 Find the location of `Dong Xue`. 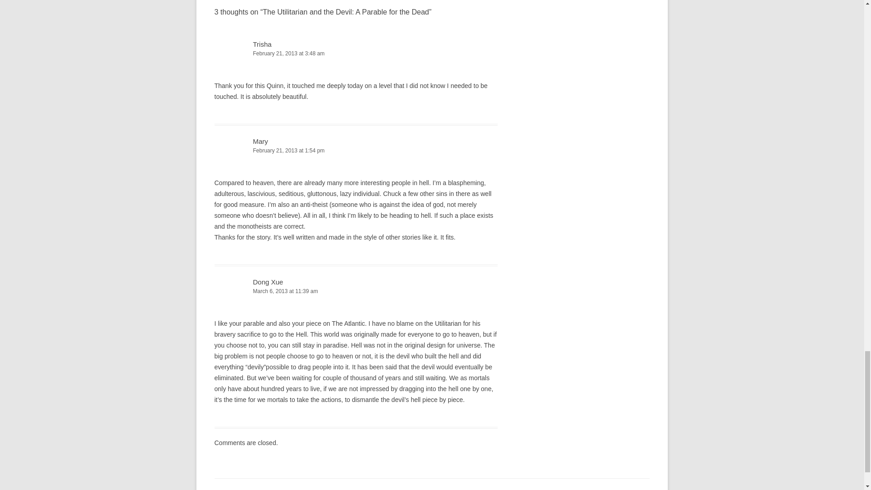

Dong Xue is located at coordinates (269, 282).